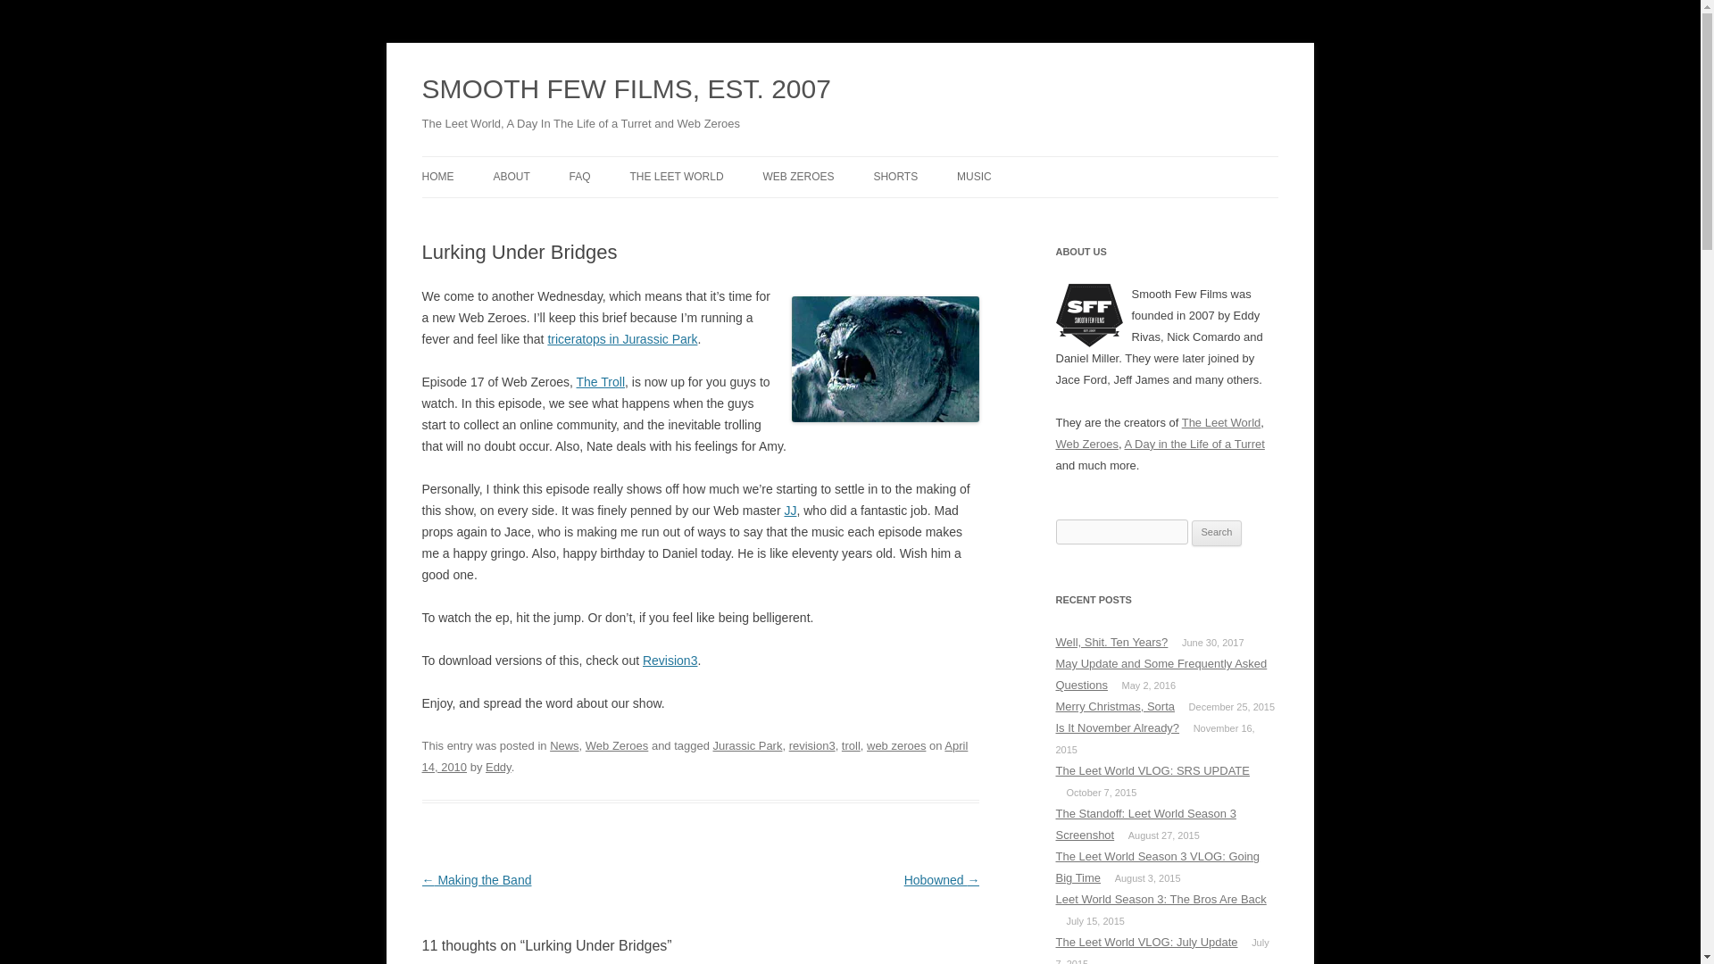 The height and width of the screenshot is (964, 1714). What do you see at coordinates (1217, 533) in the screenshot?
I see `Search` at bounding box center [1217, 533].